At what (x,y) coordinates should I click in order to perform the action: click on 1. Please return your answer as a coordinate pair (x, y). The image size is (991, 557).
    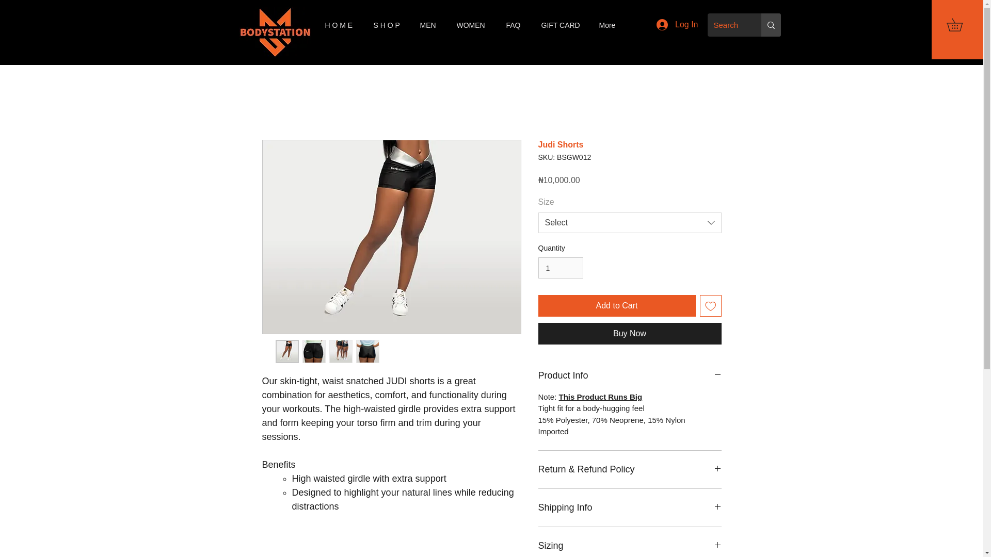
    Looking at the image, I should click on (560, 268).